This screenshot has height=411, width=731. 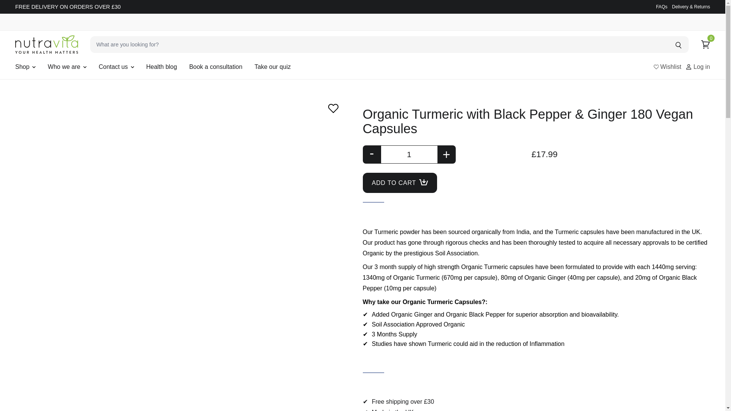 What do you see at coordinates (661, 6) in the screenshot?
I see `FAQs` at bounding box center [661, 6].